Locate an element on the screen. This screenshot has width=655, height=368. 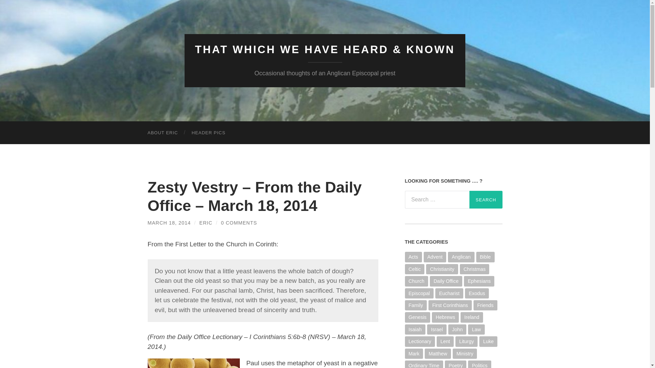
MARCH 18, 2014 is located at coordinates (169, 223).